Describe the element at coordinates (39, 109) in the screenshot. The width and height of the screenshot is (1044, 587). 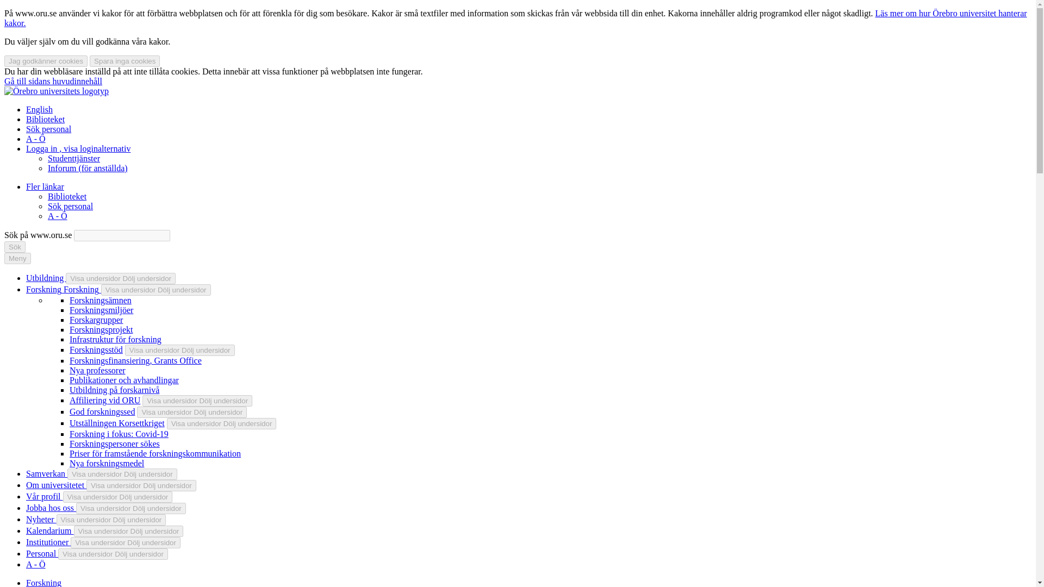
I see `English` at that location.